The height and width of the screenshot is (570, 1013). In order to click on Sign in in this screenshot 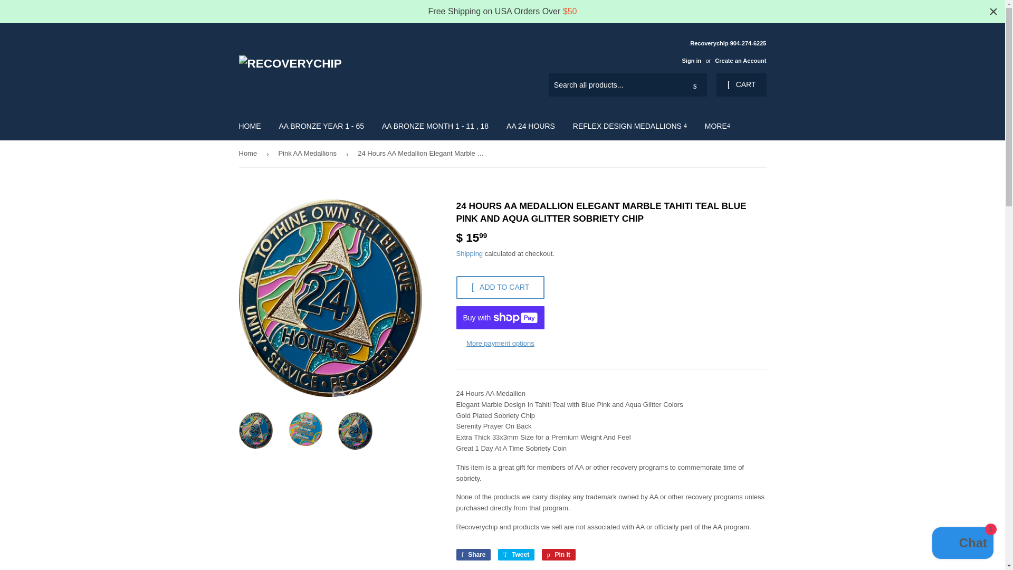, I will do `click(691, 60)`.